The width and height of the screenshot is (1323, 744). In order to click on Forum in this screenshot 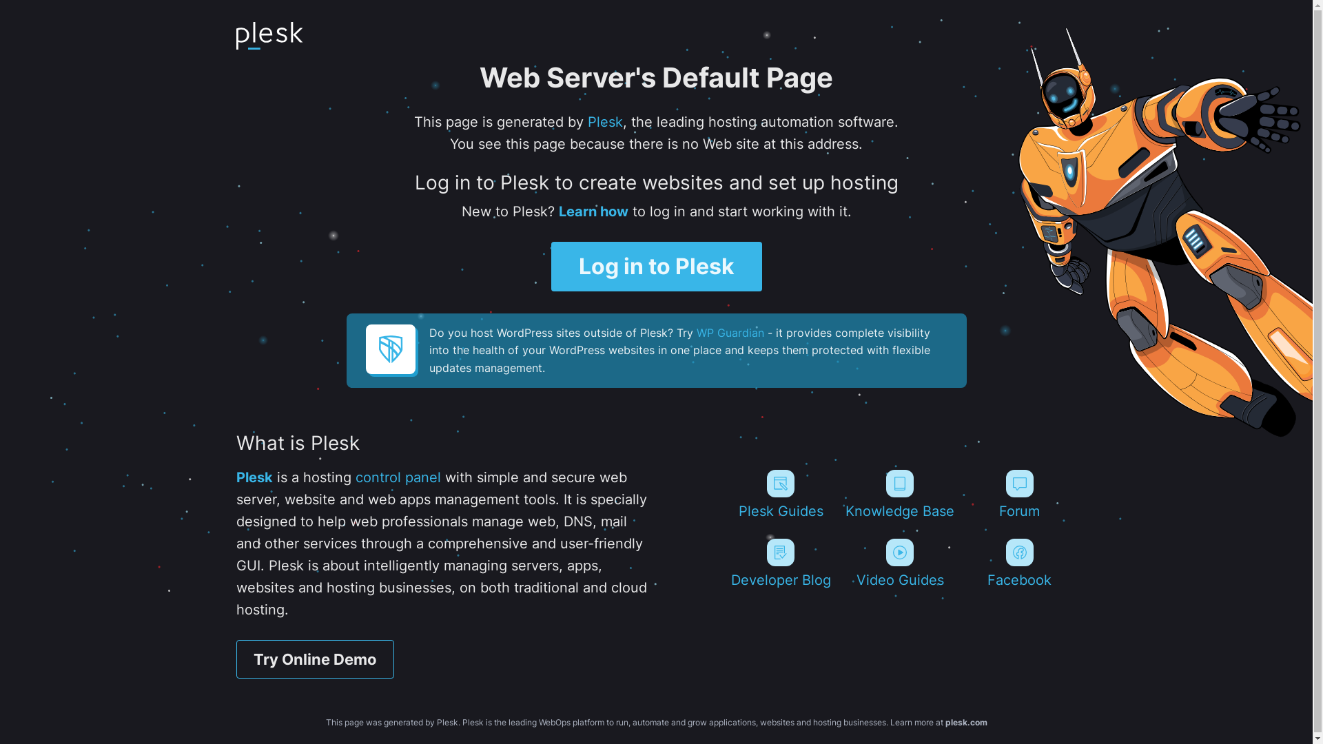, I will do `click(1020, 495)`.